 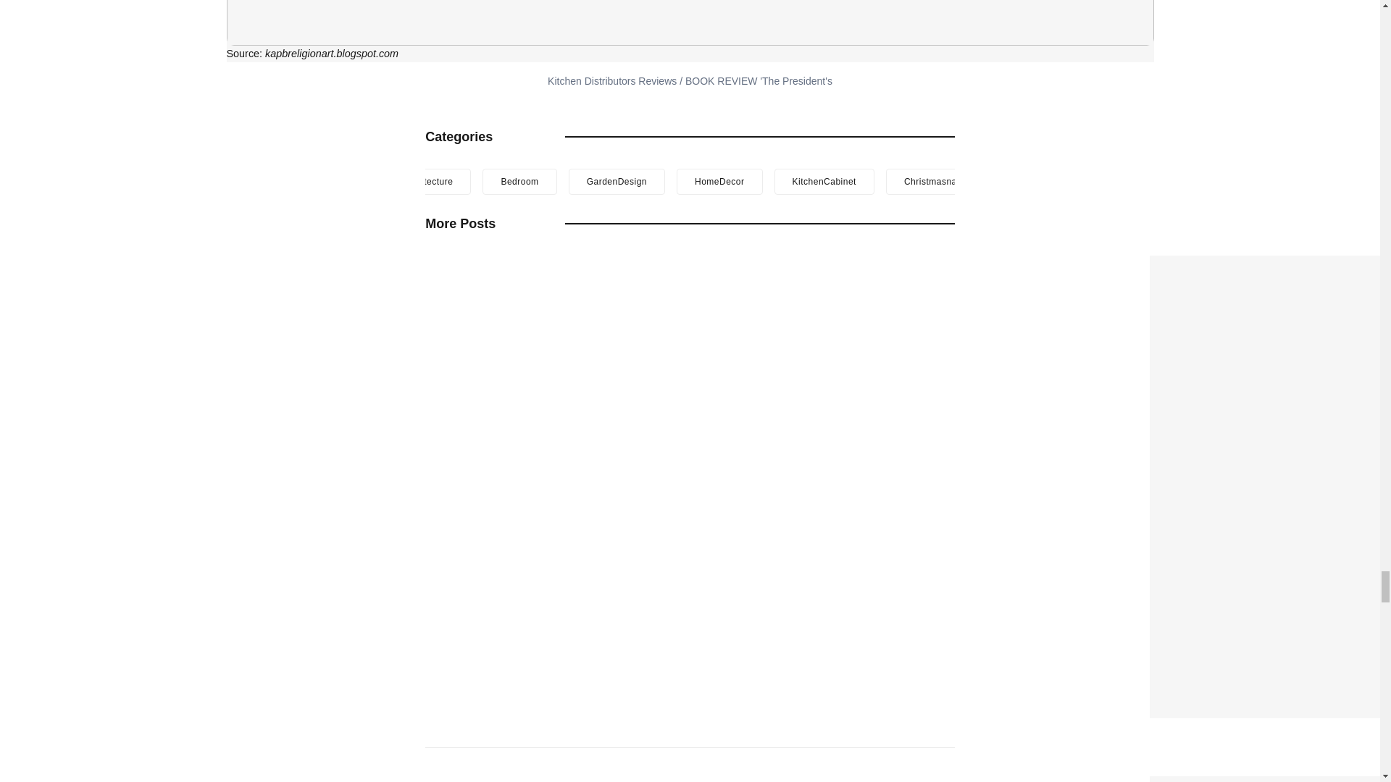 I want to click on Bedroom, so click(x=519, y=181).